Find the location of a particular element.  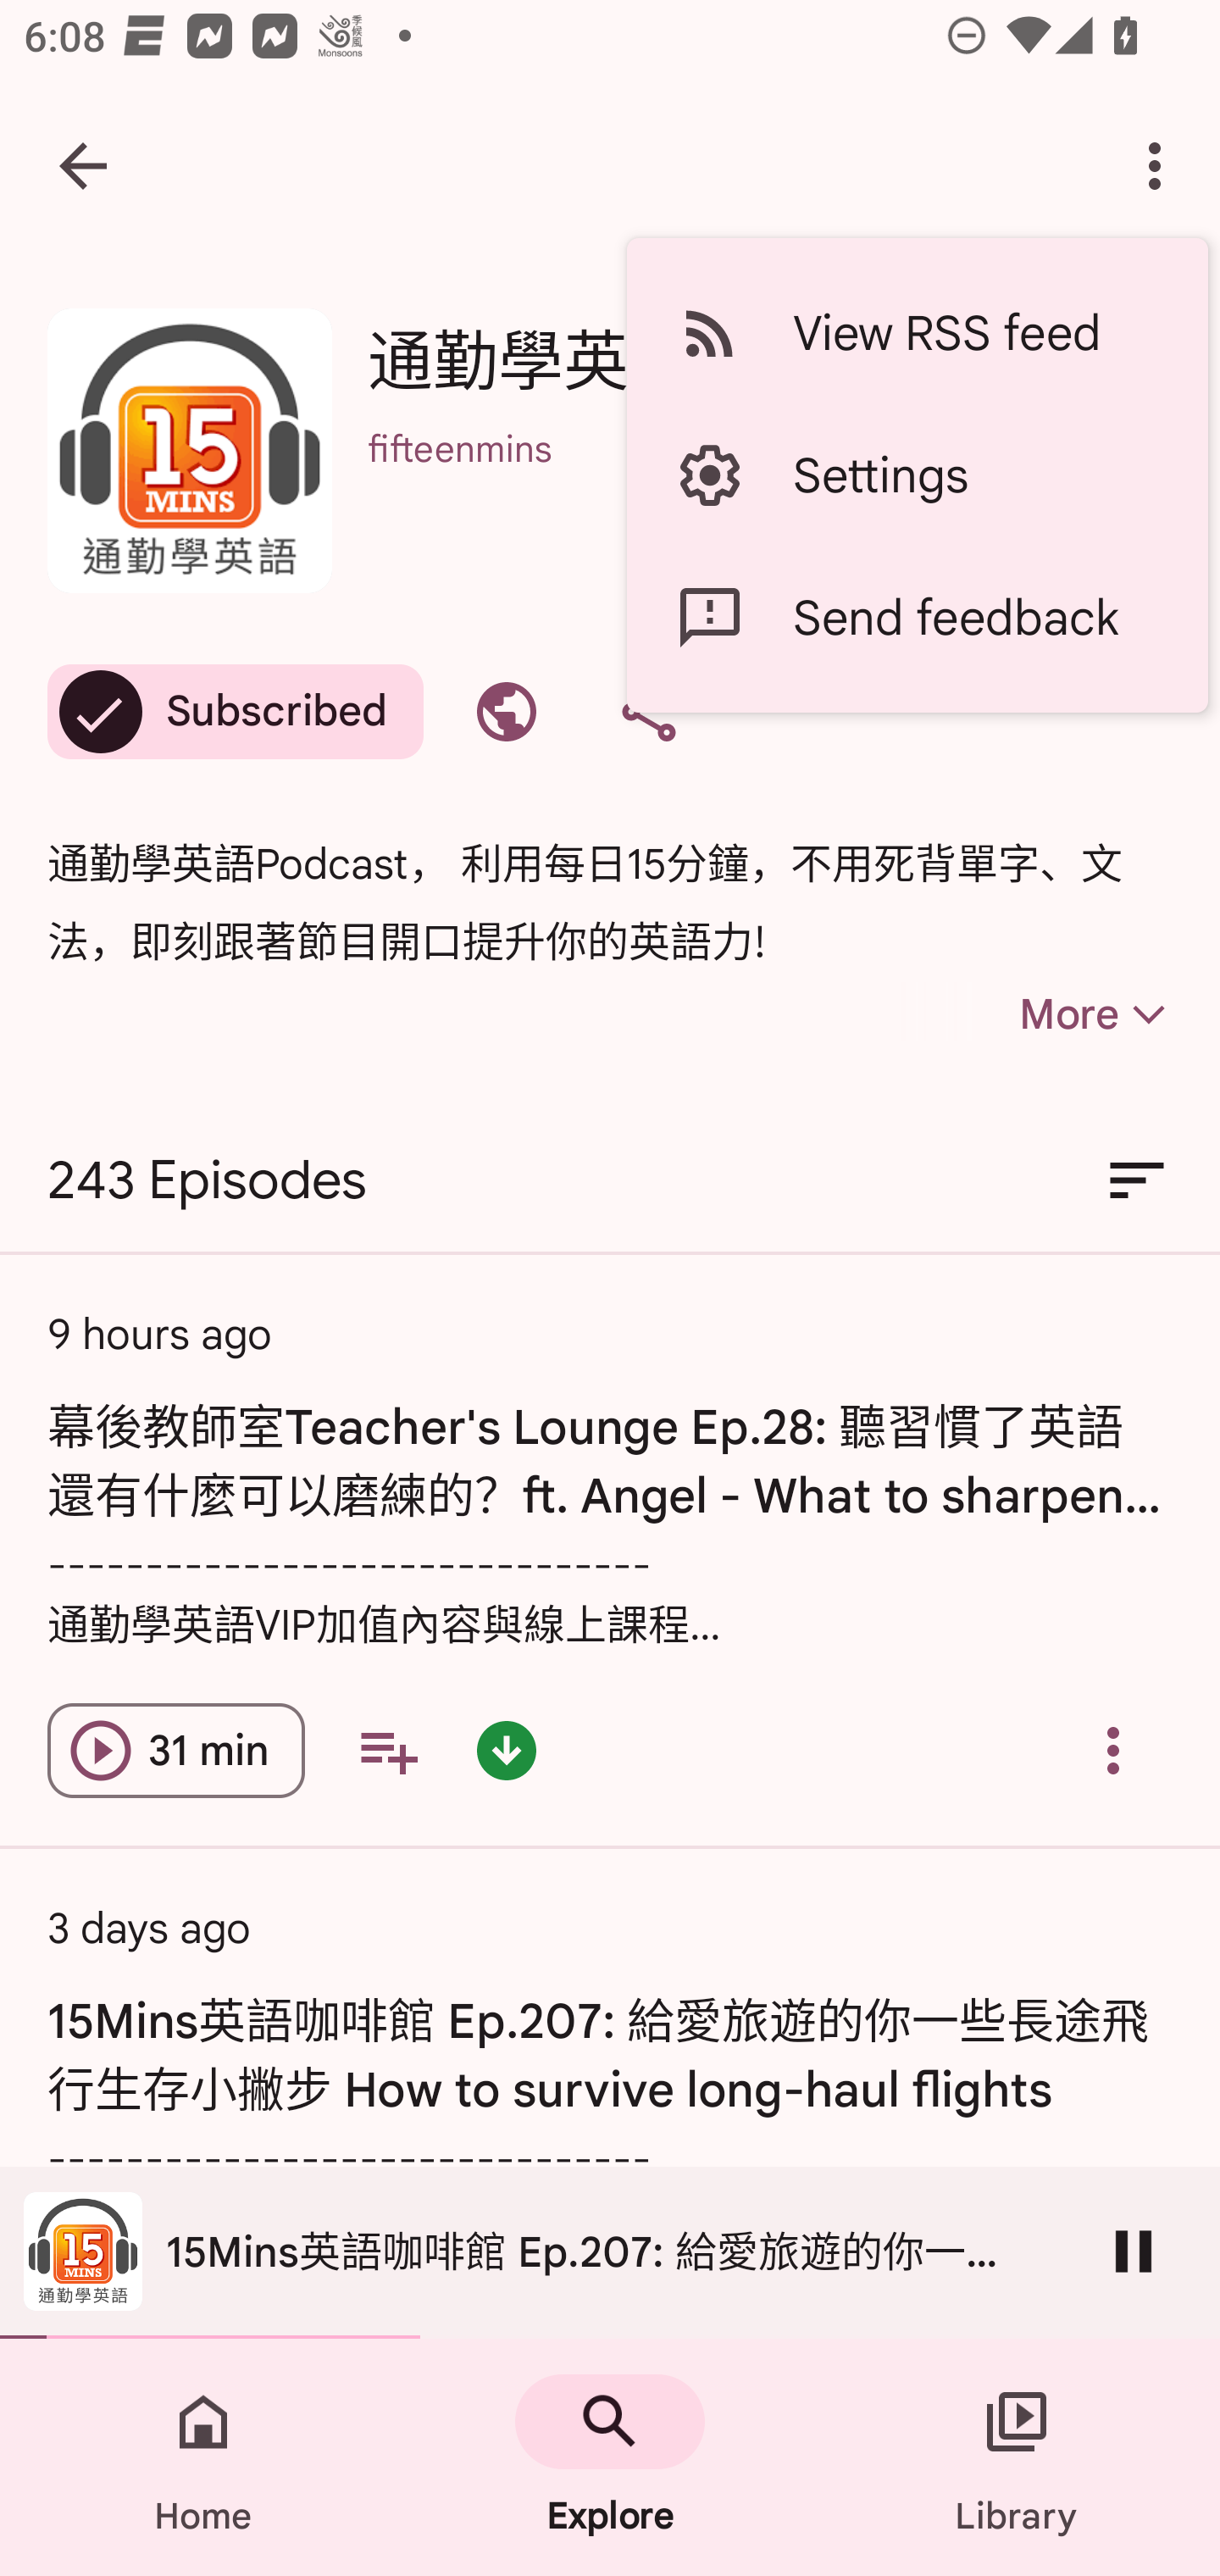

Send feedback is located at coordinates (917, 617).